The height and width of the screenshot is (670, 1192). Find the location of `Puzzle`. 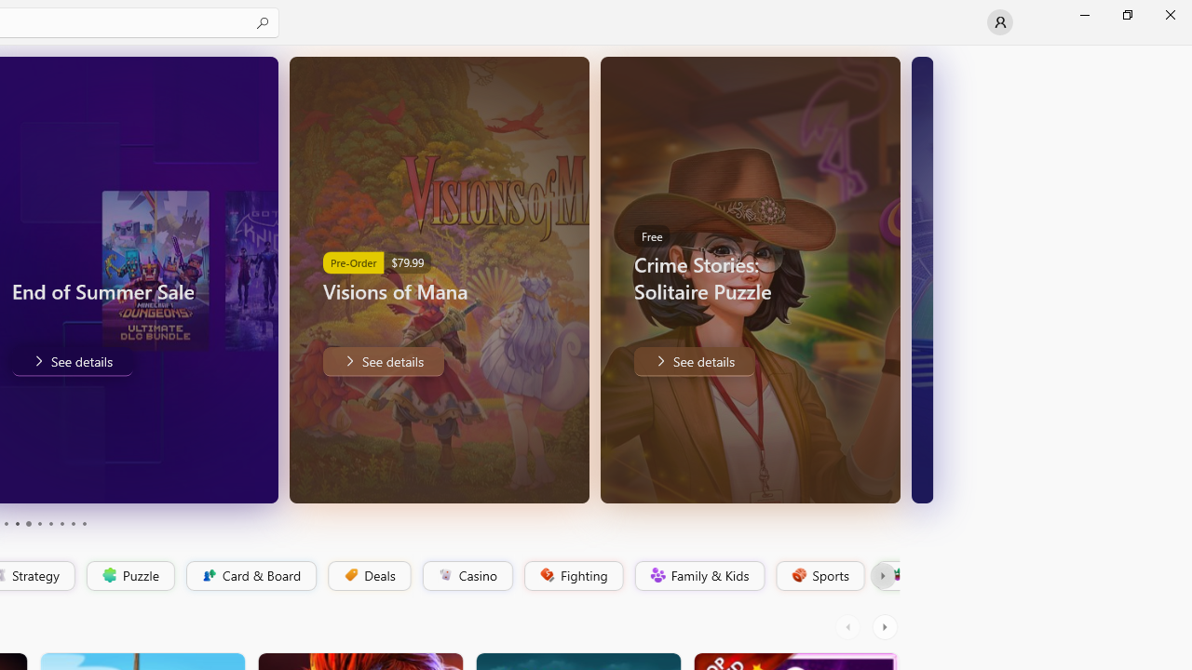

Puzzle is located at coordinates (129, 576).